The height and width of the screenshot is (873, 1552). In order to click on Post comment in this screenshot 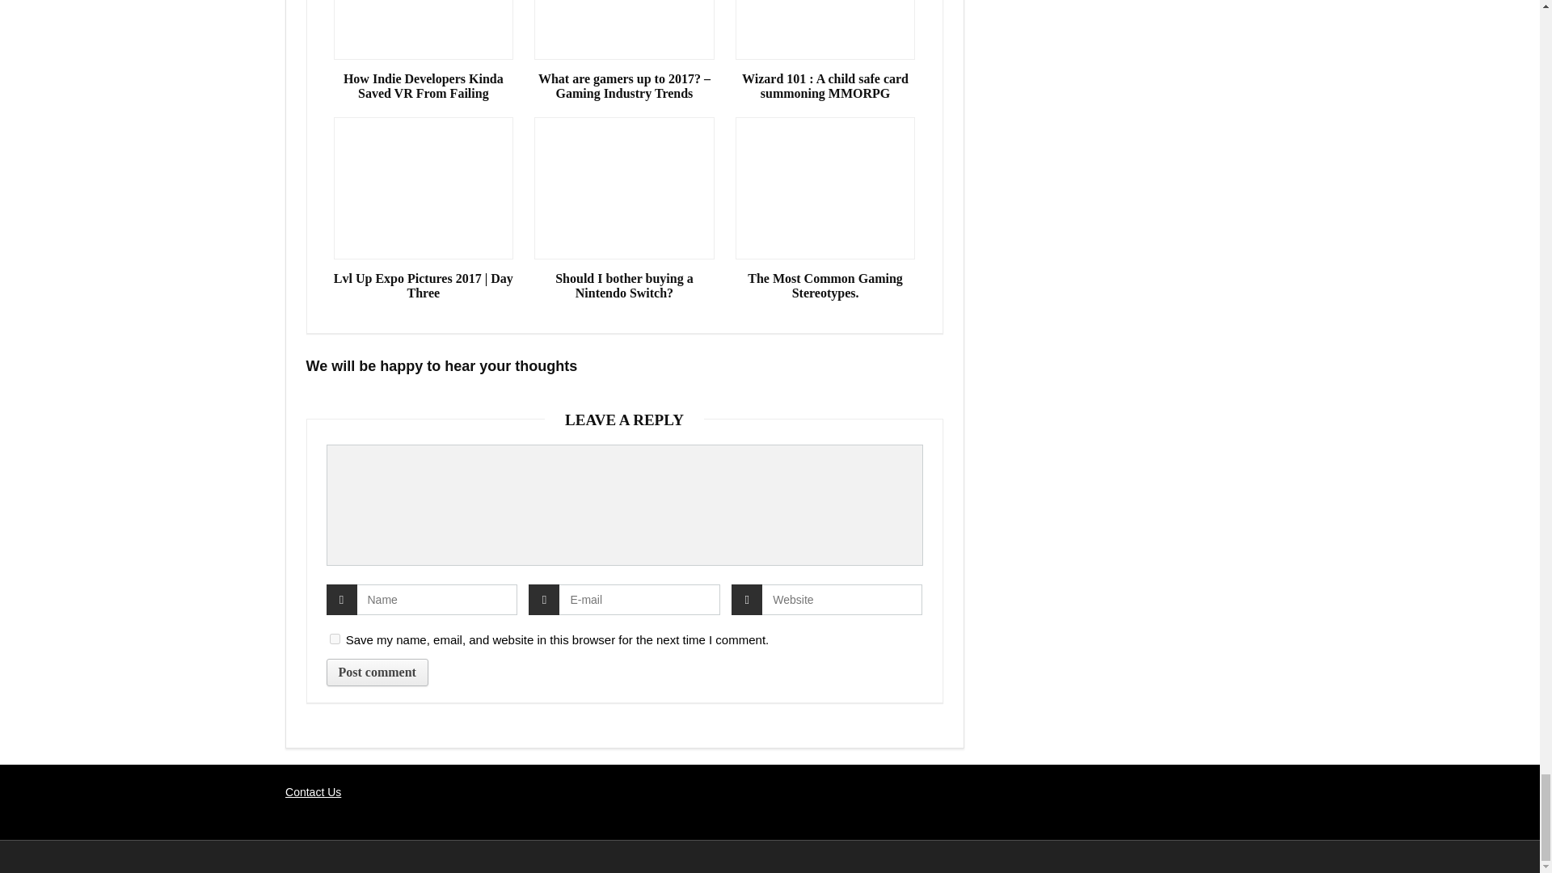, I will do `click(377, 673)`.